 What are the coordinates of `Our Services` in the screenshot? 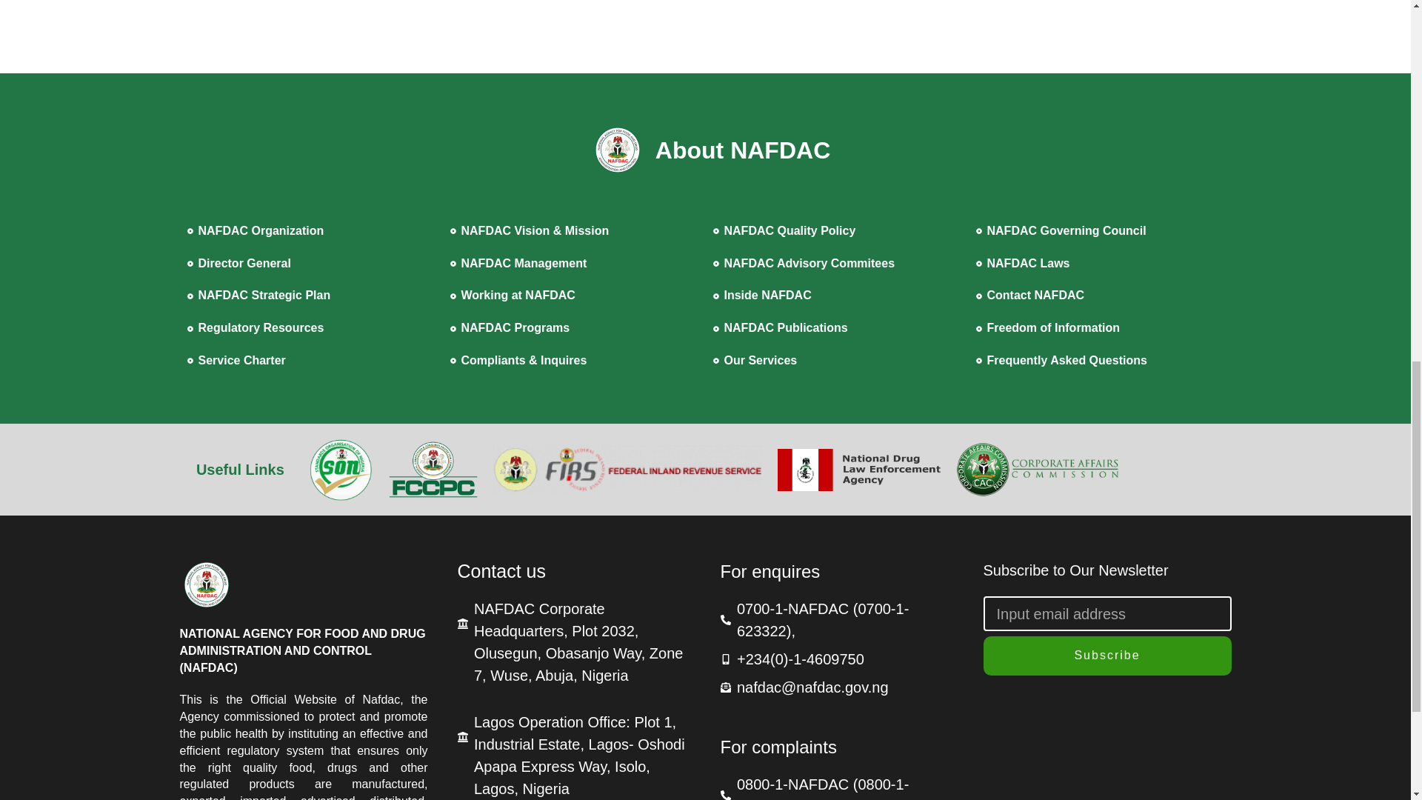 It's located at (836, 361).